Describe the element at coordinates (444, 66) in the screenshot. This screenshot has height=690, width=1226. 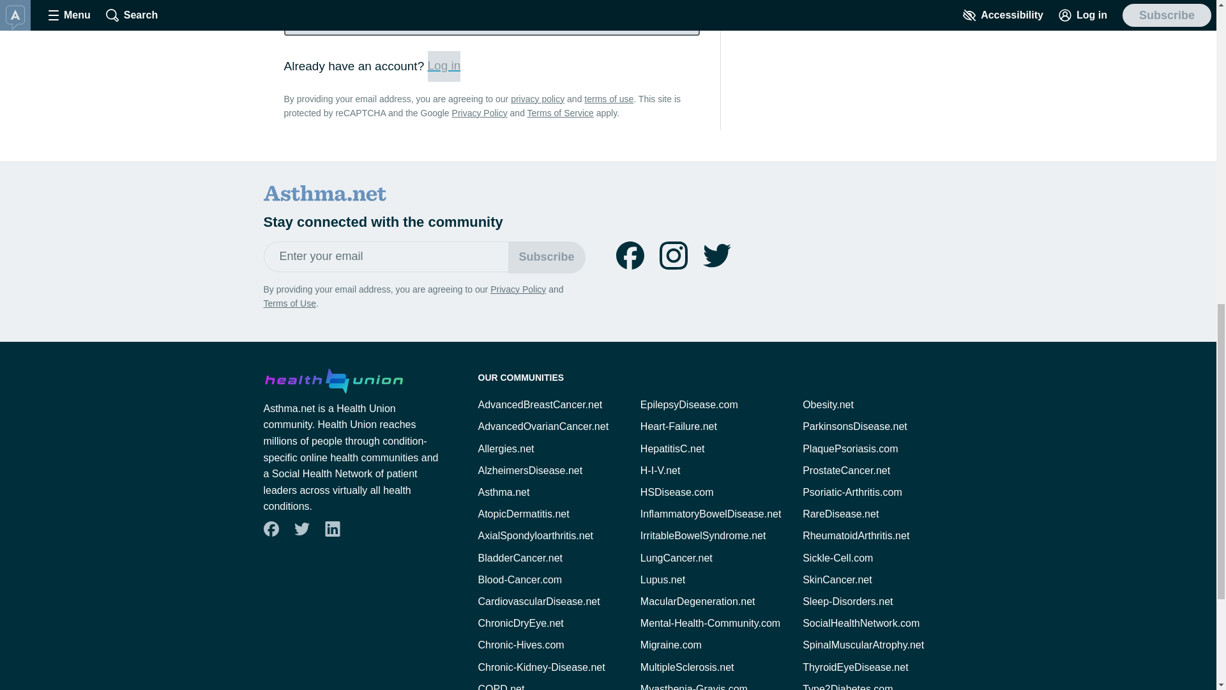
I see `Log in` at that location.